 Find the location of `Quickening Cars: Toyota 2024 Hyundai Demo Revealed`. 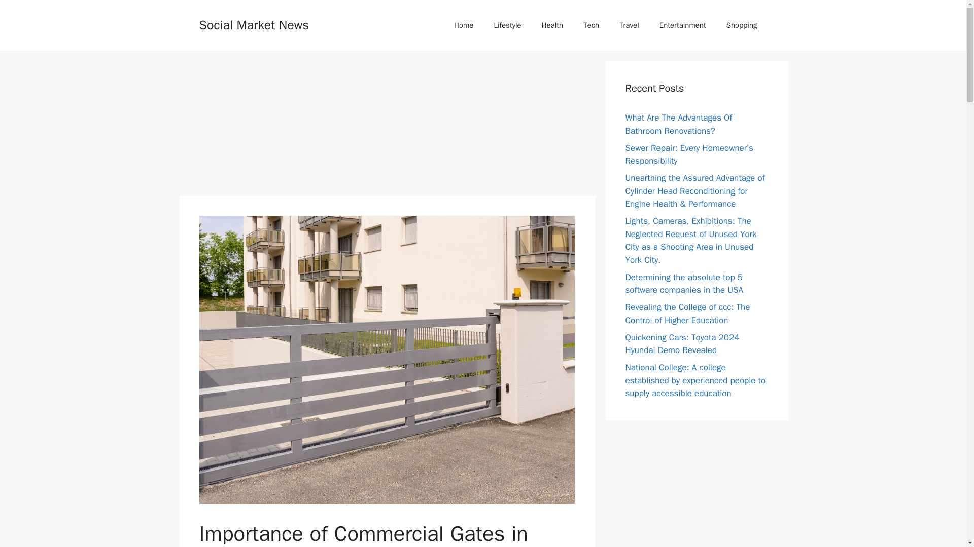

Quickening Cars: Toyota 2024 Hyundai Demo Revealed is located at coordinates (682, 344).